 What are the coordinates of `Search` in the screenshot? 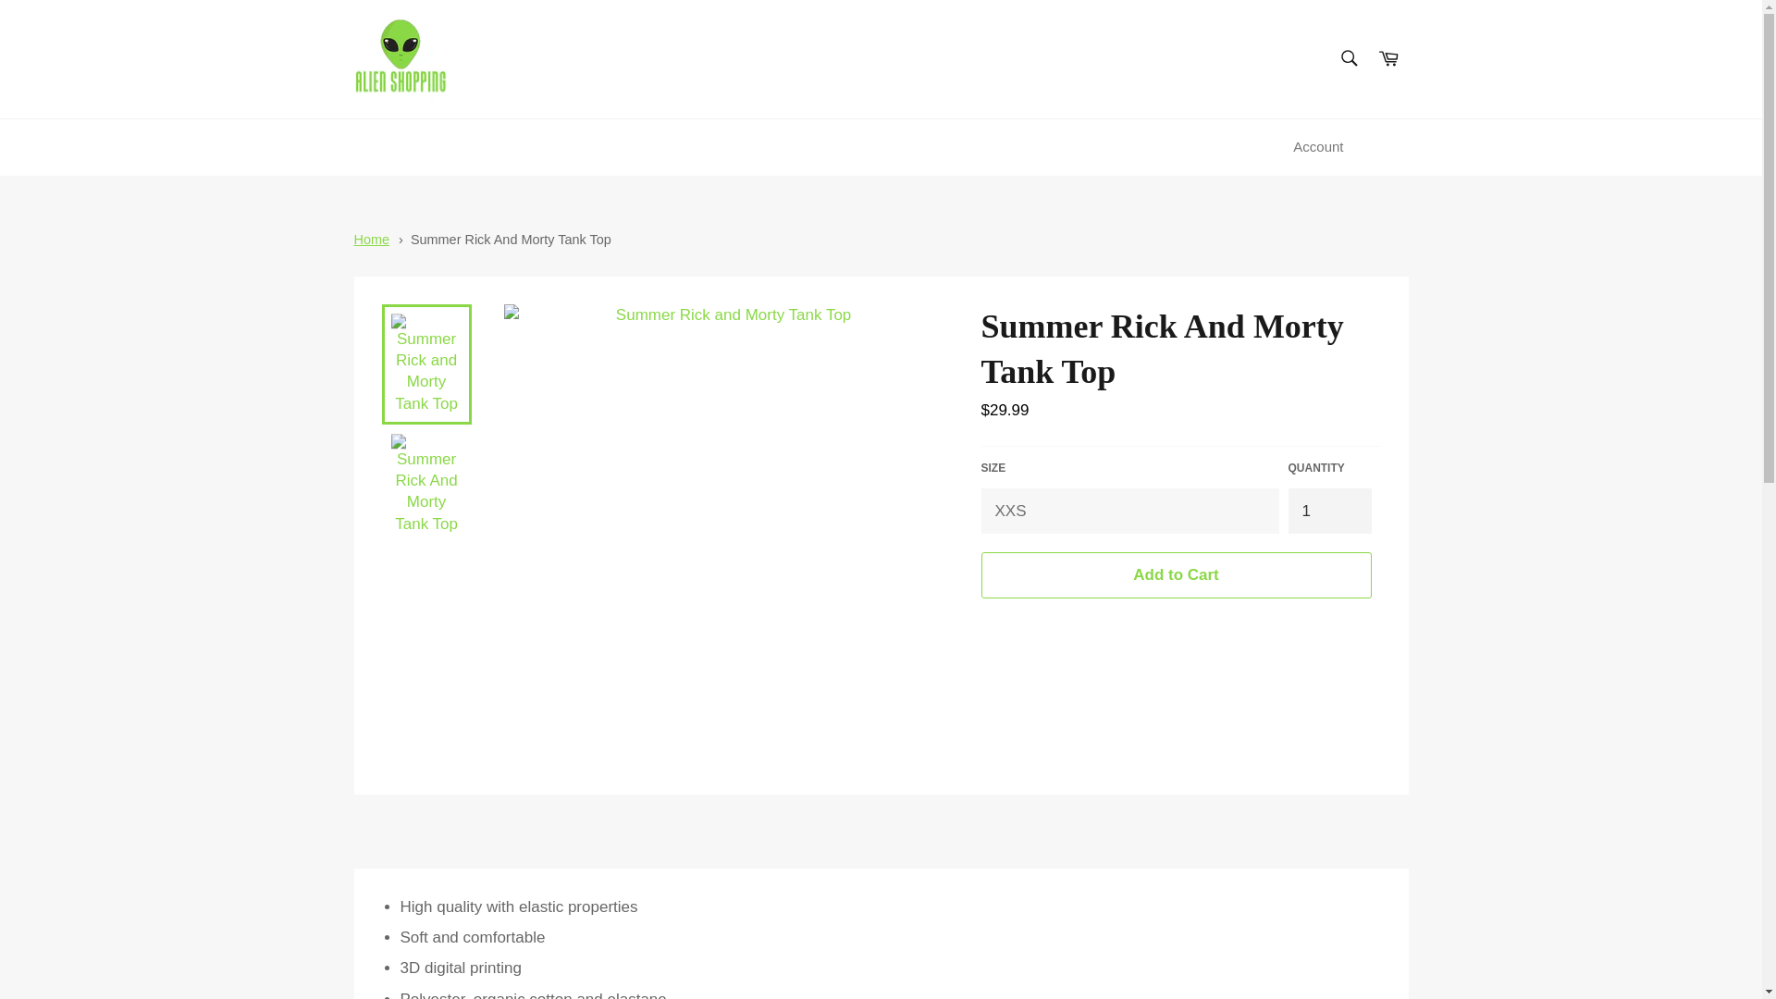 It's located at (1348, 58).